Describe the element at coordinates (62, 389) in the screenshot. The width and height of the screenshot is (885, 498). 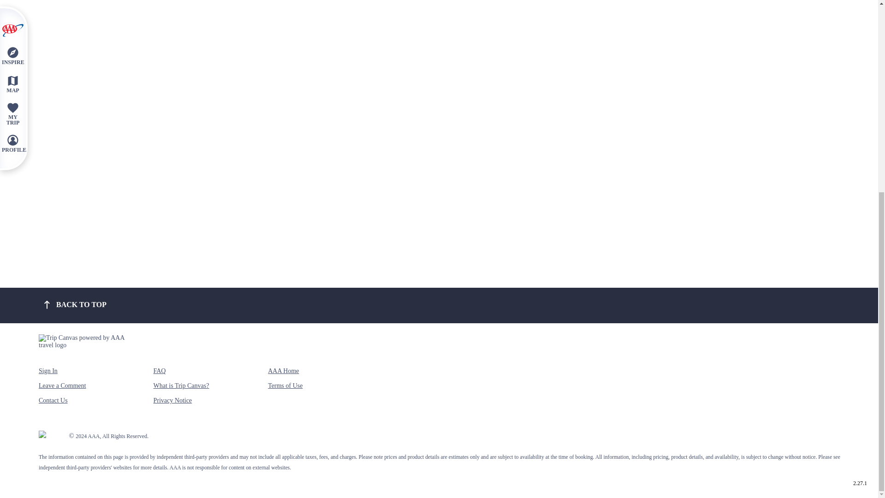
I see `Leave a Comment` at that location.